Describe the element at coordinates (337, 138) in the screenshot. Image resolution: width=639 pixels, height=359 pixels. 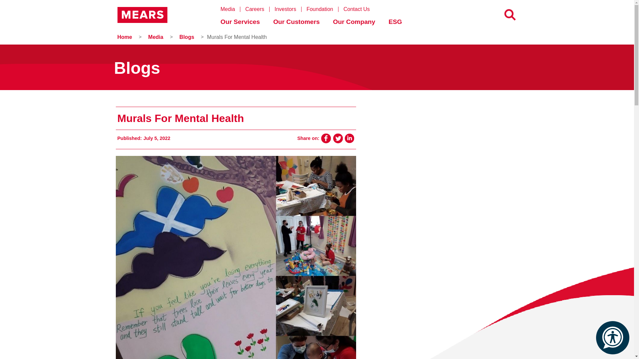
I see `Tweet` at that location.